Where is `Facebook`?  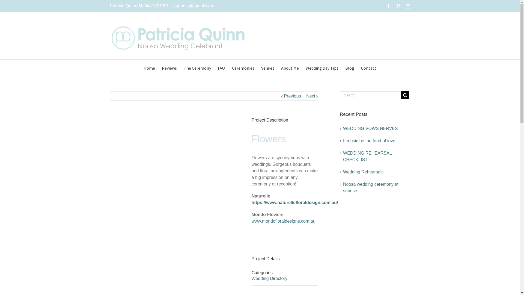 Facebook is located at coordinates (388, 6).